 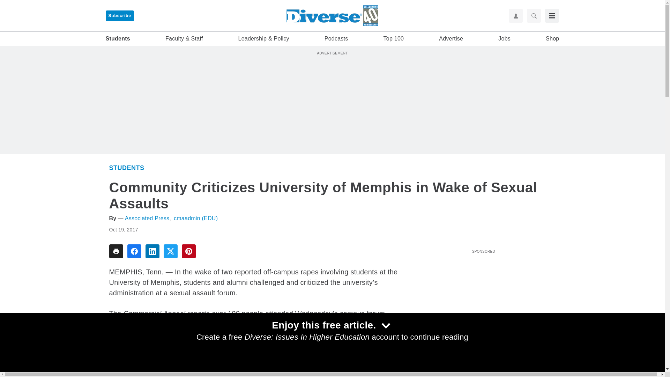 What do you see at coordinates (188, 251) in the screenshot?
I see `Share To pinterest` at bounding box center [188, 251].